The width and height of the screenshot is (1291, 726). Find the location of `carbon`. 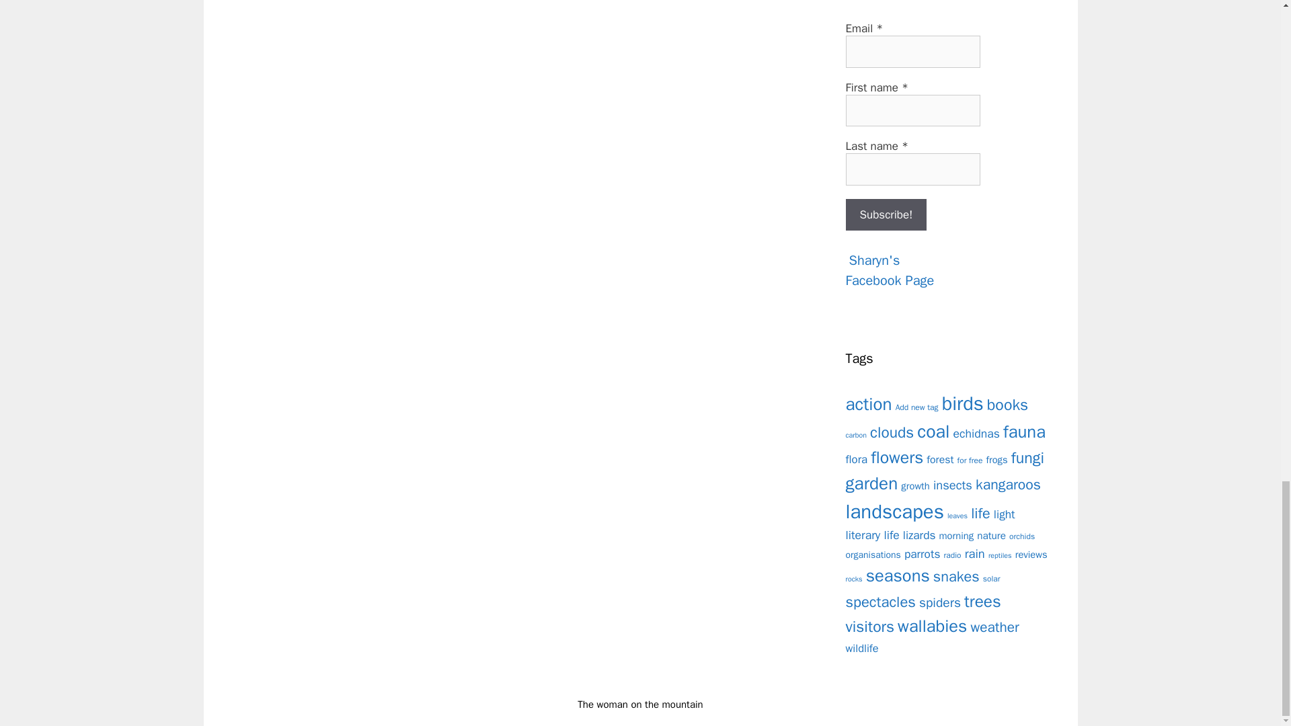

carbon is located at coordinates (857, 436).